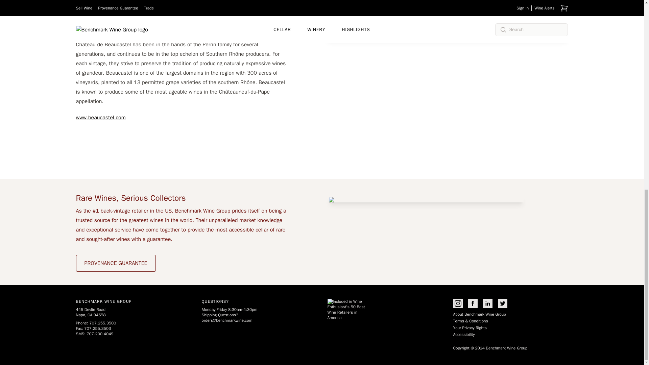 This screenshot has width=649, height=365. I want to click on PROVENANCE GUARANTEE, so click(116, 263).